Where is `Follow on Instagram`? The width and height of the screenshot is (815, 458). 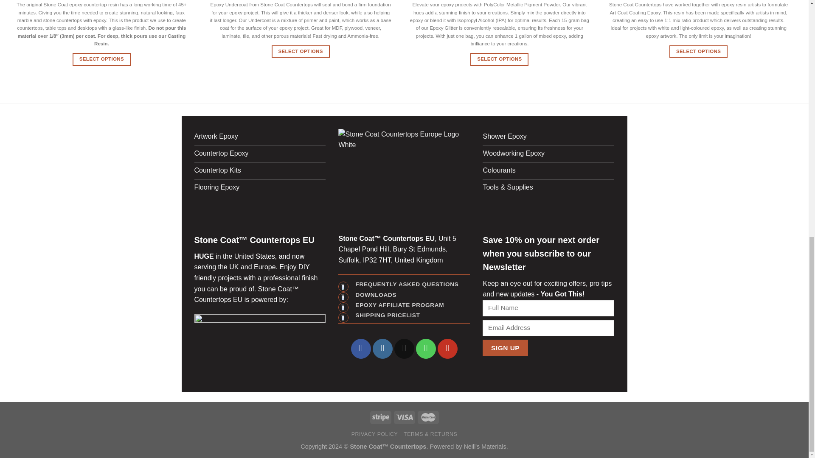
Follow on Instagram is located at coordinates (382, 349).